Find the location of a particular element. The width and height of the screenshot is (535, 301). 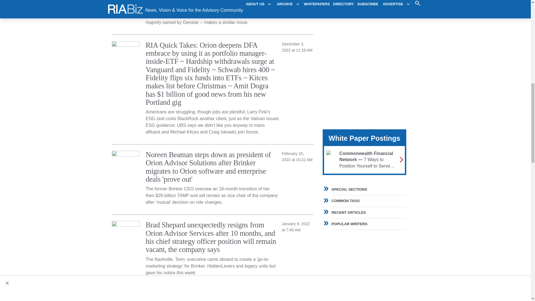

POPULAR WRITERS is located at coordinates (364, 223).